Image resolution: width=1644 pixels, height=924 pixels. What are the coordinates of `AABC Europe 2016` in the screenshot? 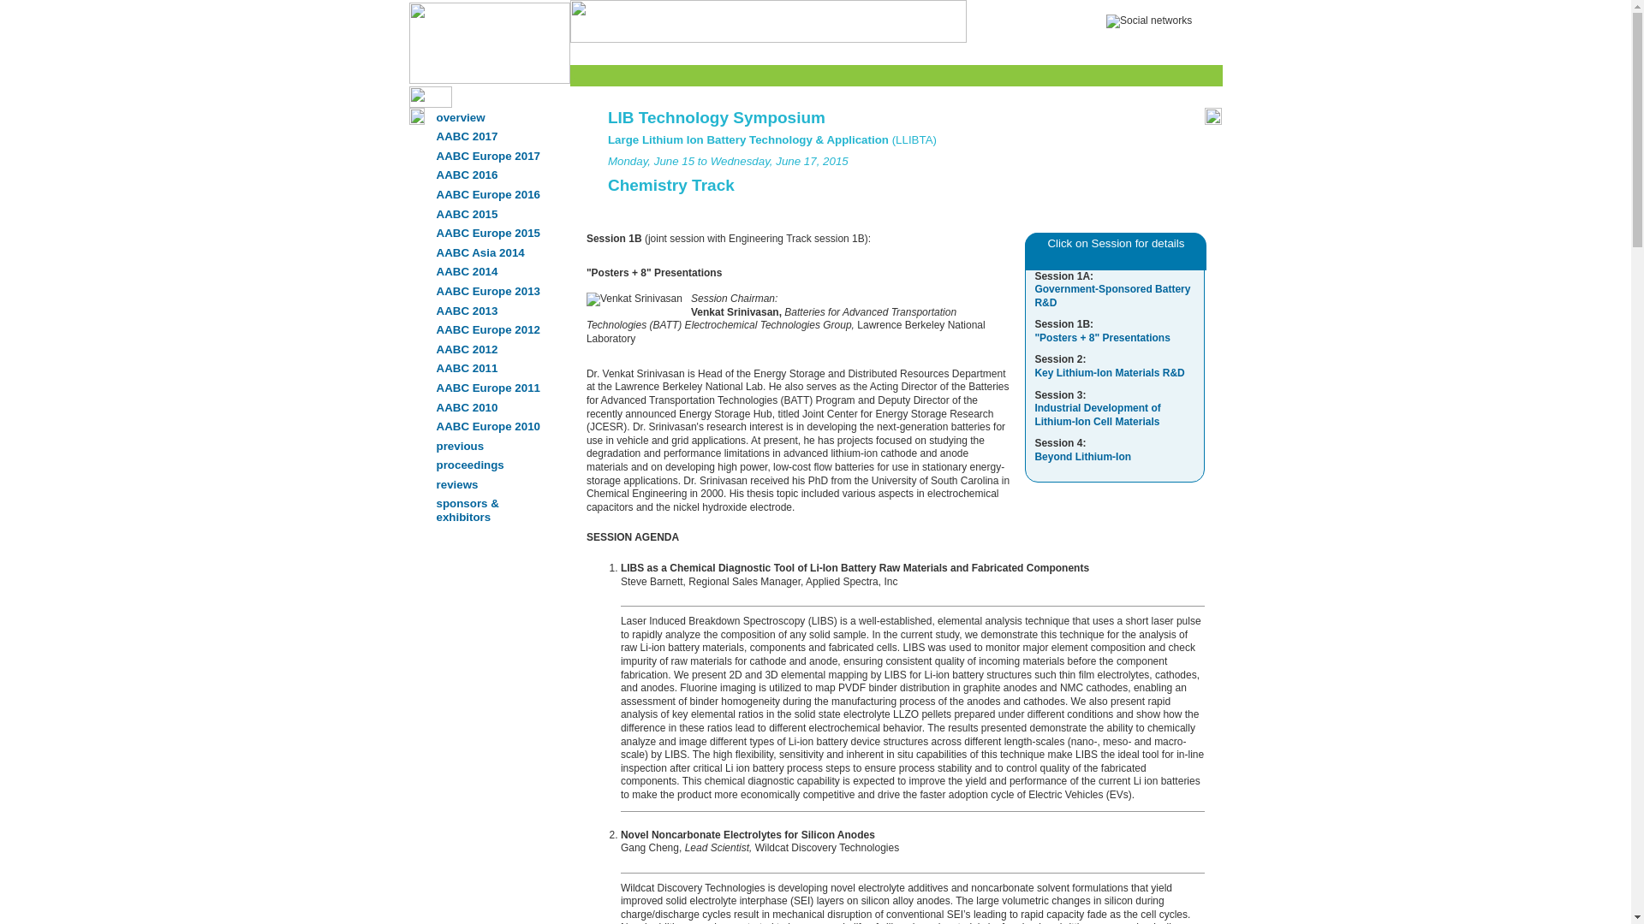 It's located at (490, 194).